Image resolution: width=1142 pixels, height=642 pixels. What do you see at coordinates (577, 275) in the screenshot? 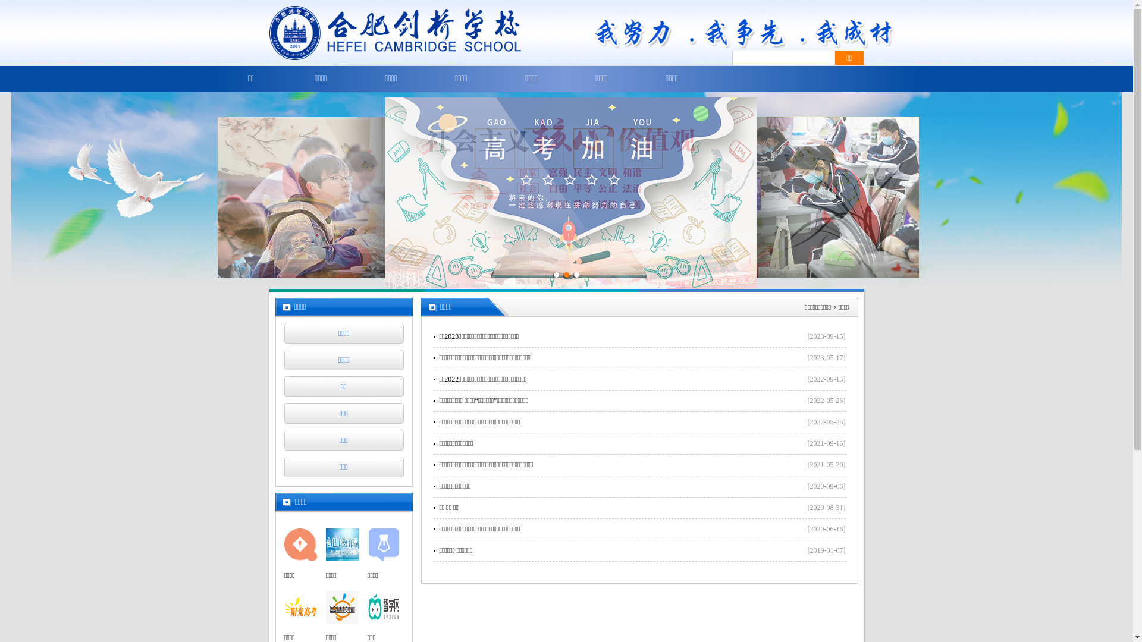
I see `3` at bounding box center [577, 275].